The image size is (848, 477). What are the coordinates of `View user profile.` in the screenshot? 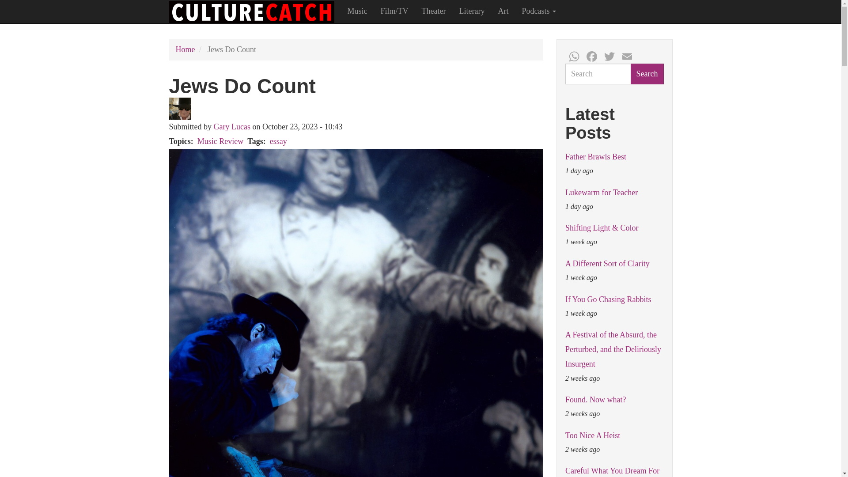 It's located at (231, 126).